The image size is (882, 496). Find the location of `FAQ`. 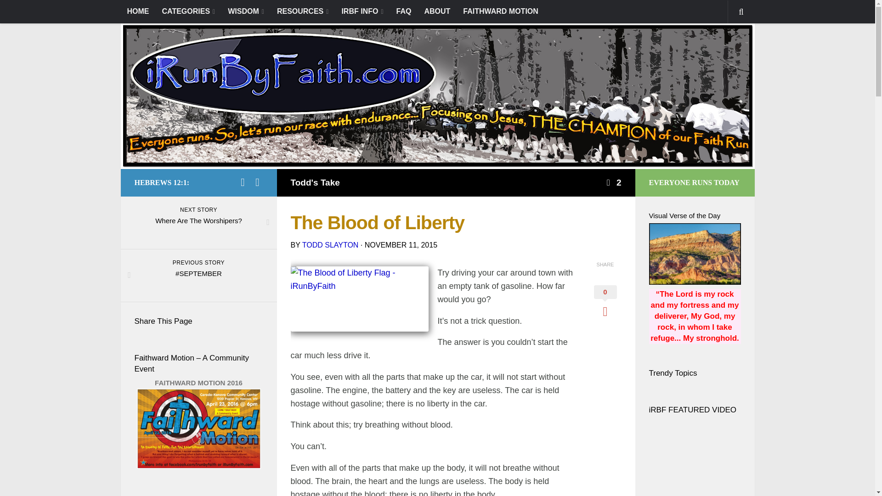

FAQ is located at coordinates (404, 11).